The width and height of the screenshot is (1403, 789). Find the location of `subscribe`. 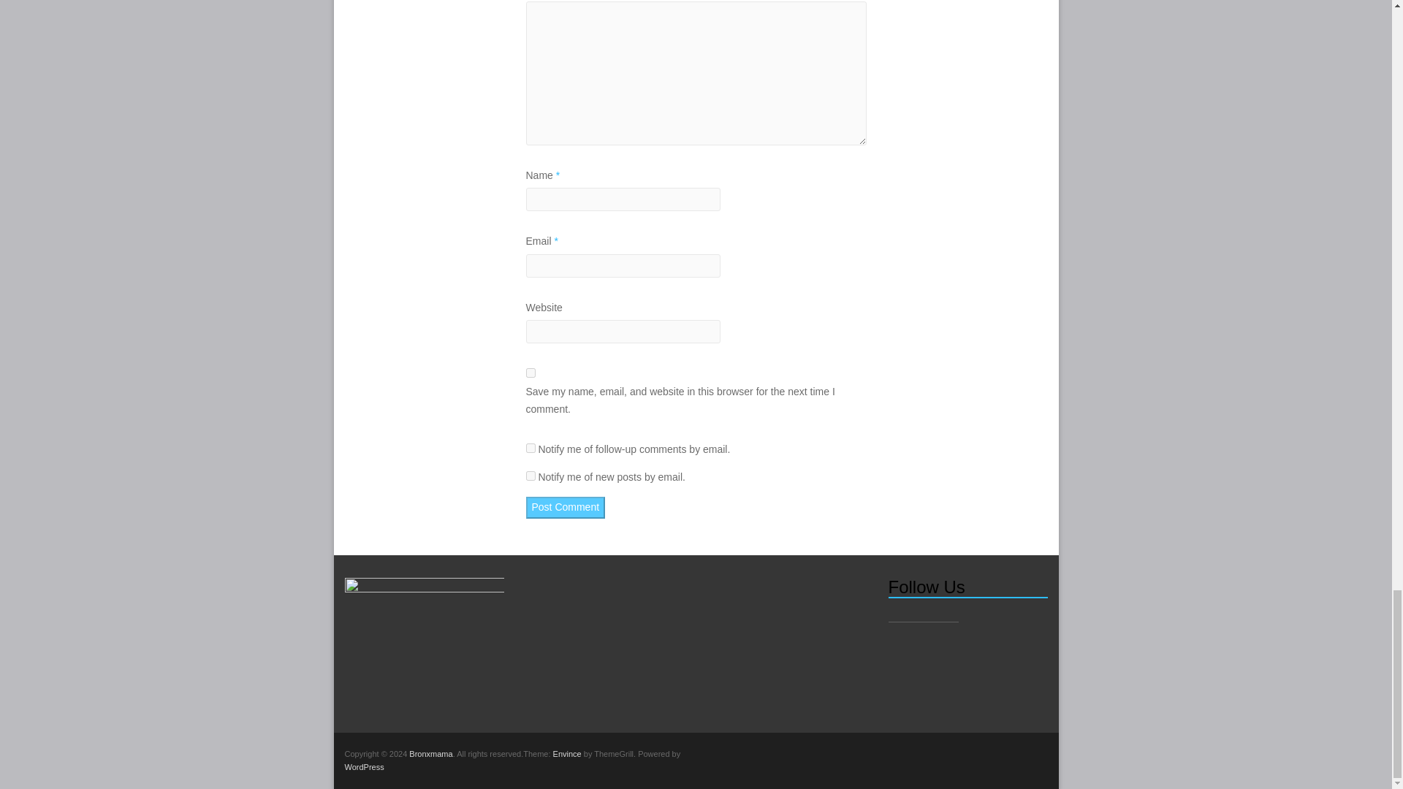

subscribe is located at coordinates (531, 475).